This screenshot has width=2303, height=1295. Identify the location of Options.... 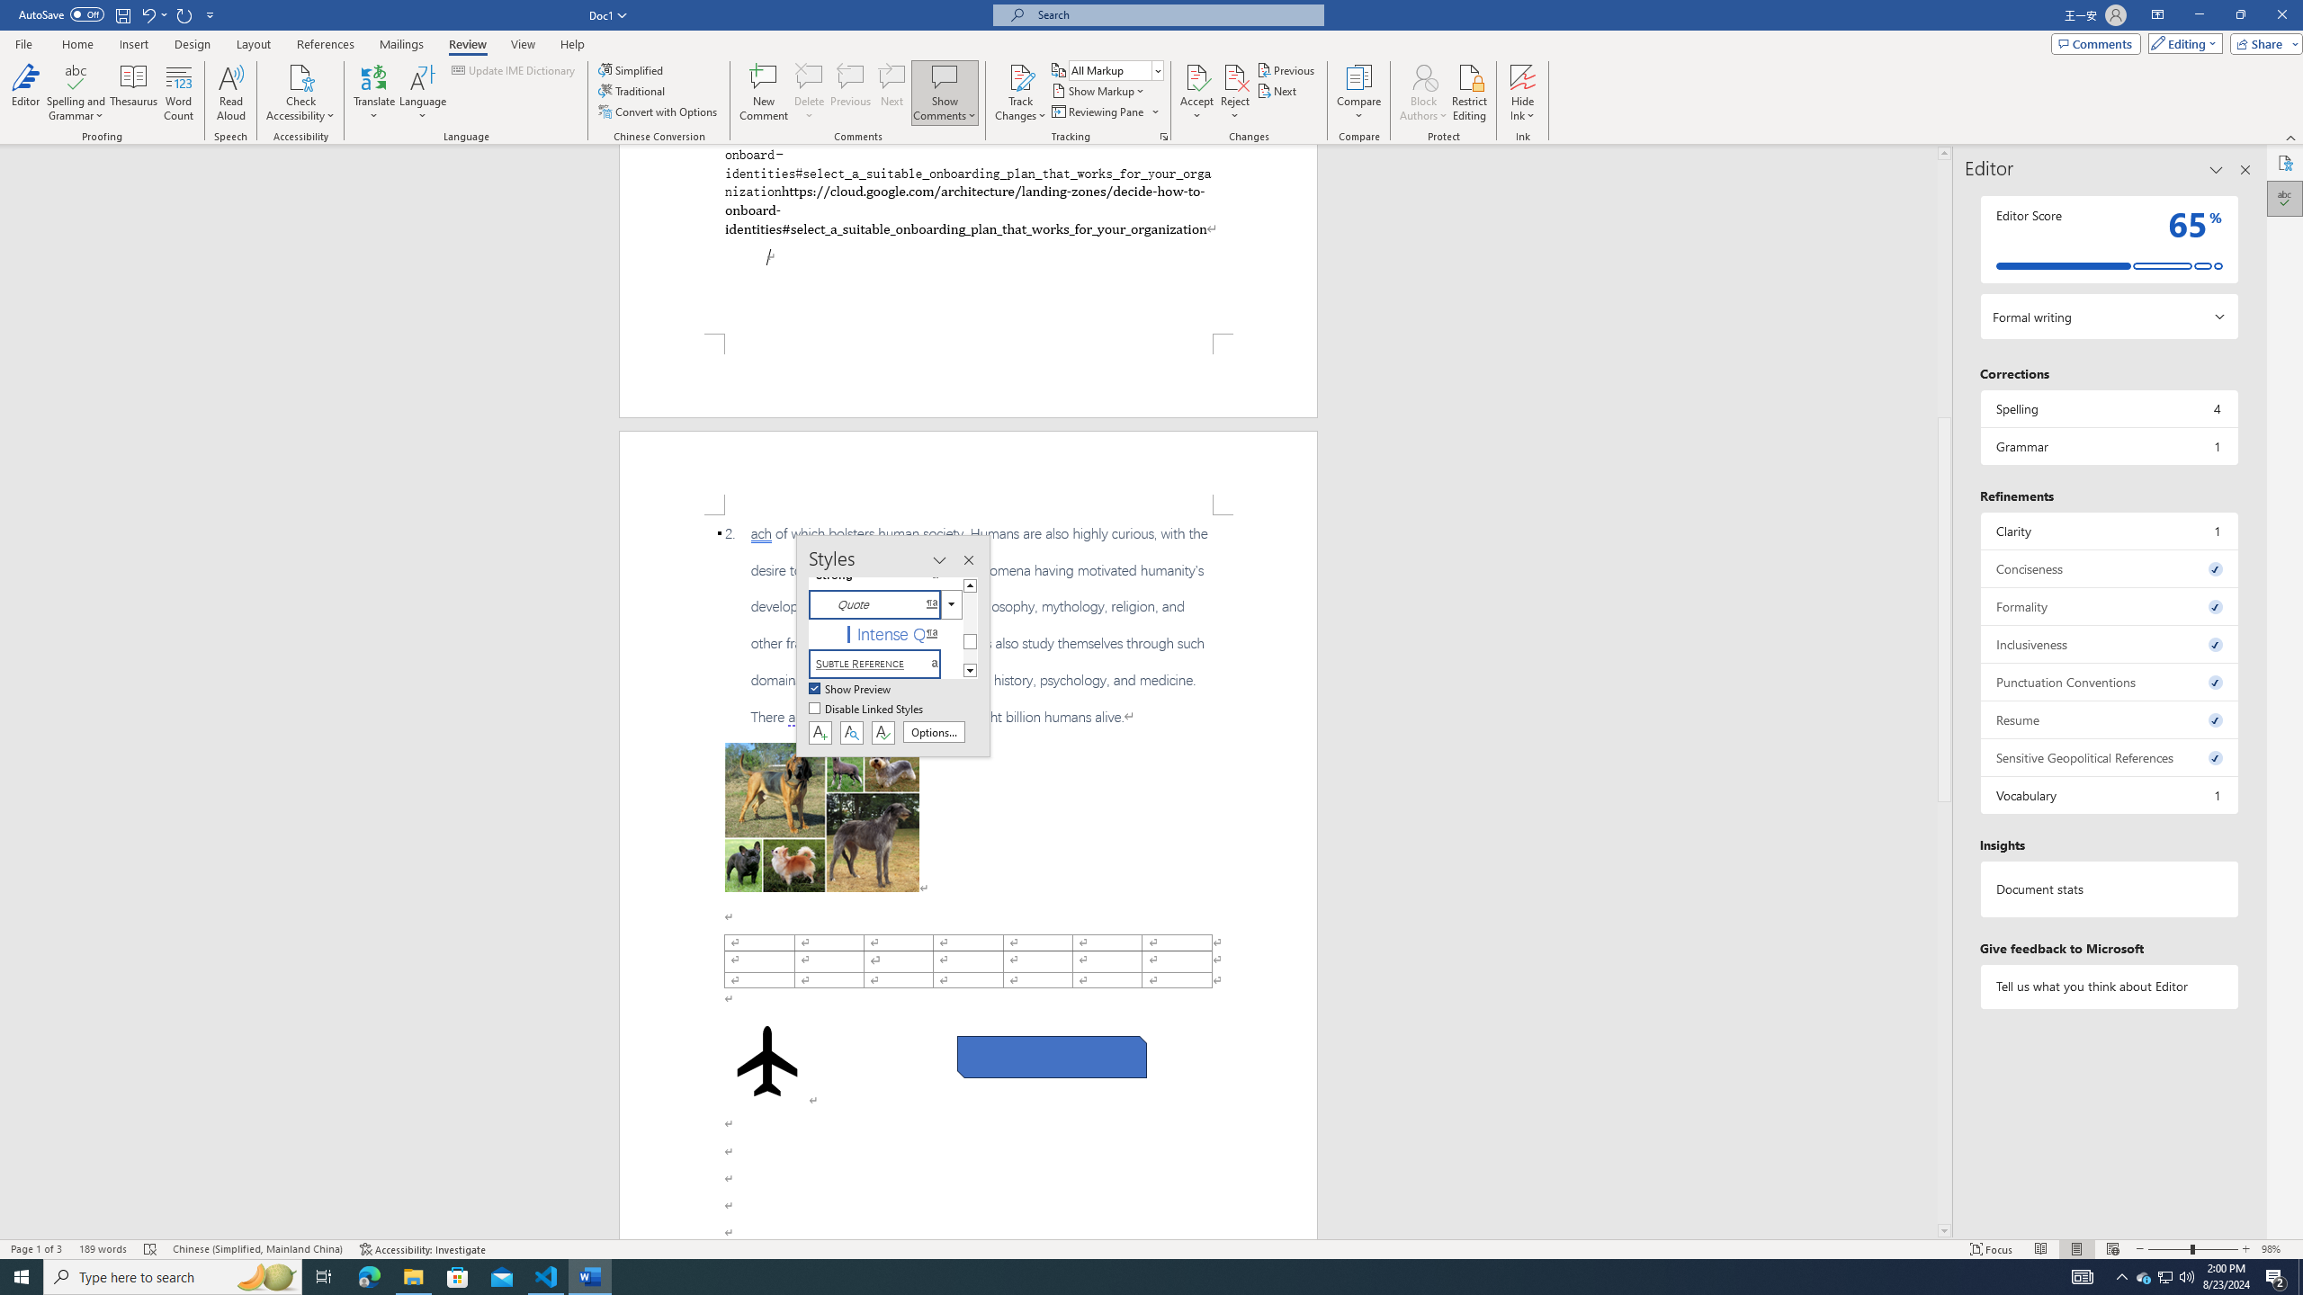
(934, 732).